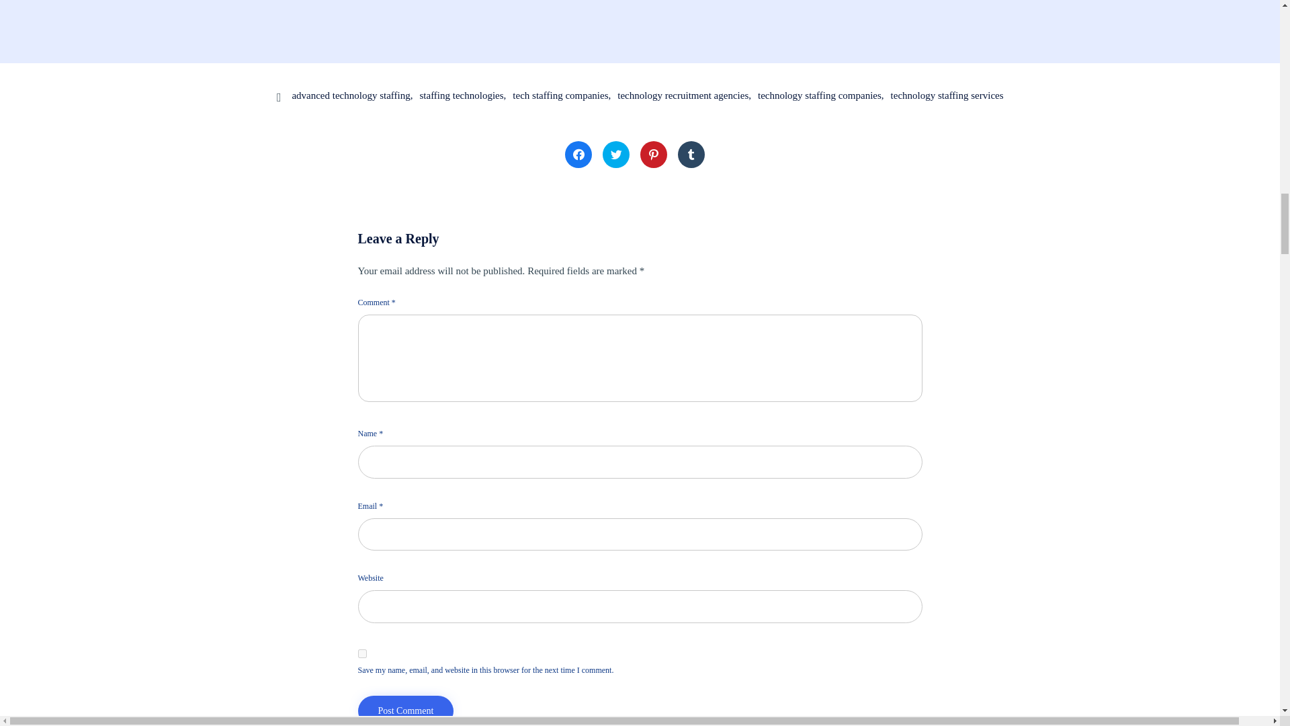 This screenshot has width=1290, height=726. What do you see at coordinates (615, 154) in the screenshot?
I see `Click to share on Twitter` at bounding box center [615, 154].